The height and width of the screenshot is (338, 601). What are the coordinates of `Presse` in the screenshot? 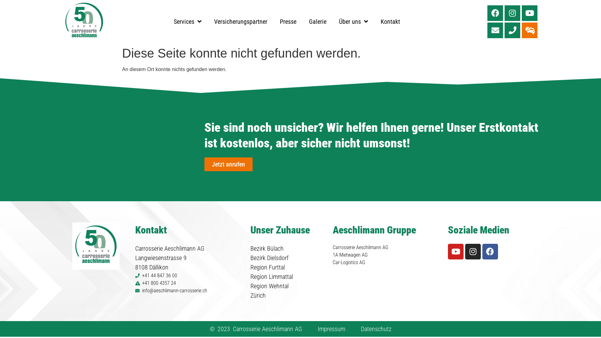 It's located at (288, 22).